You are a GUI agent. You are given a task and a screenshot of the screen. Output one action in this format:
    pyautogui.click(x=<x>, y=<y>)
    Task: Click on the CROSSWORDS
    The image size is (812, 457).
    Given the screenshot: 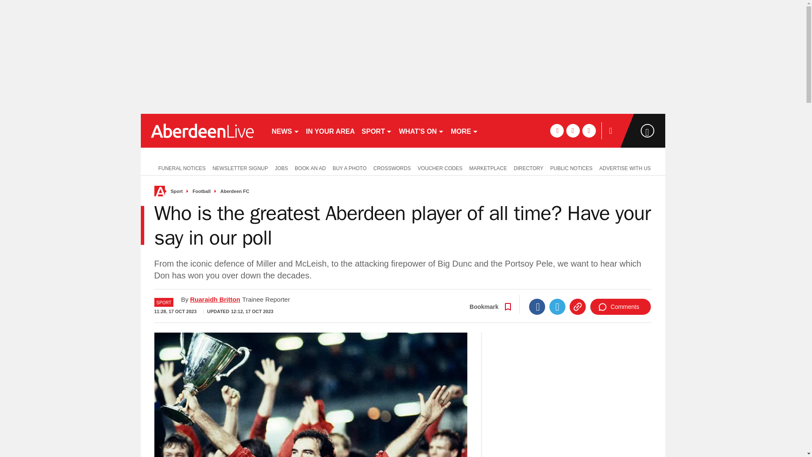 What is the action you would take?
    pyautogui.click(x=392, y=168)
    